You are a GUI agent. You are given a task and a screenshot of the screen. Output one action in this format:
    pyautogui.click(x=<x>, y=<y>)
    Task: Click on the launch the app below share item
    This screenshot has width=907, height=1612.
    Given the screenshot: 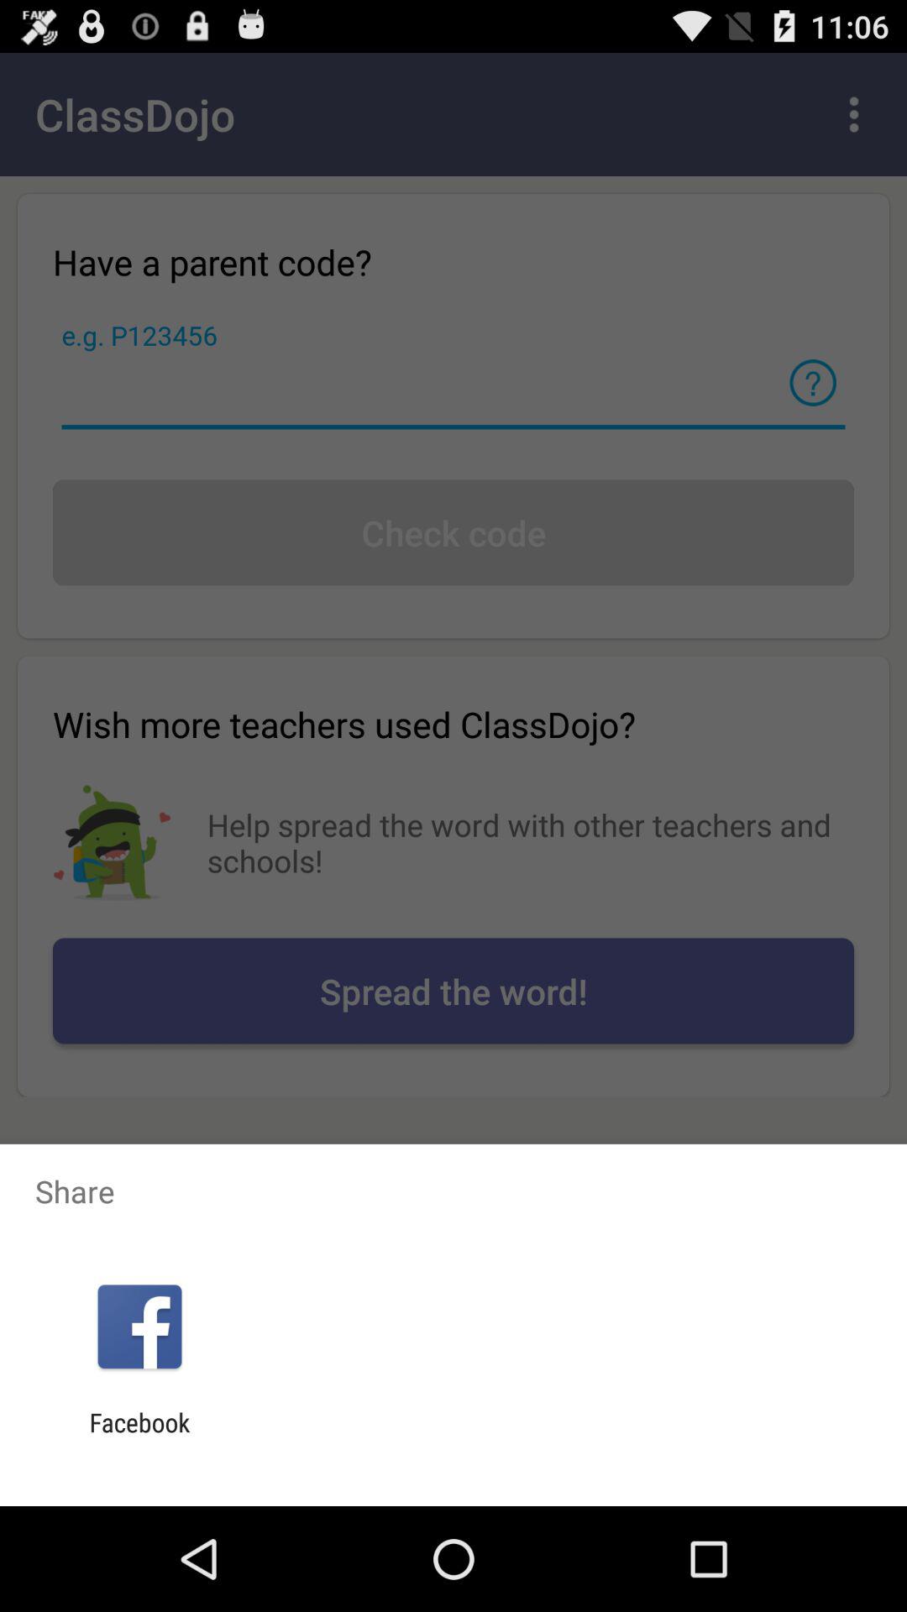 What is the action you would take?
    pyautogui.click(x=139, y=1327)
    